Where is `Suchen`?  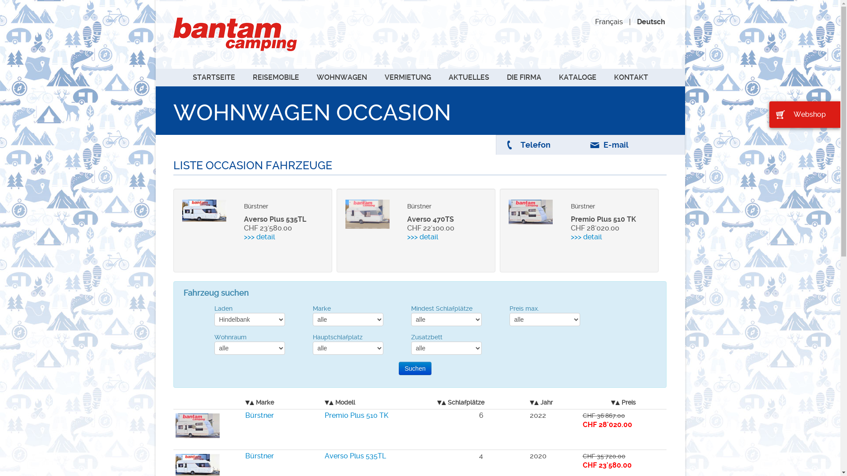
Suchen is located at coordinates (415, 368).